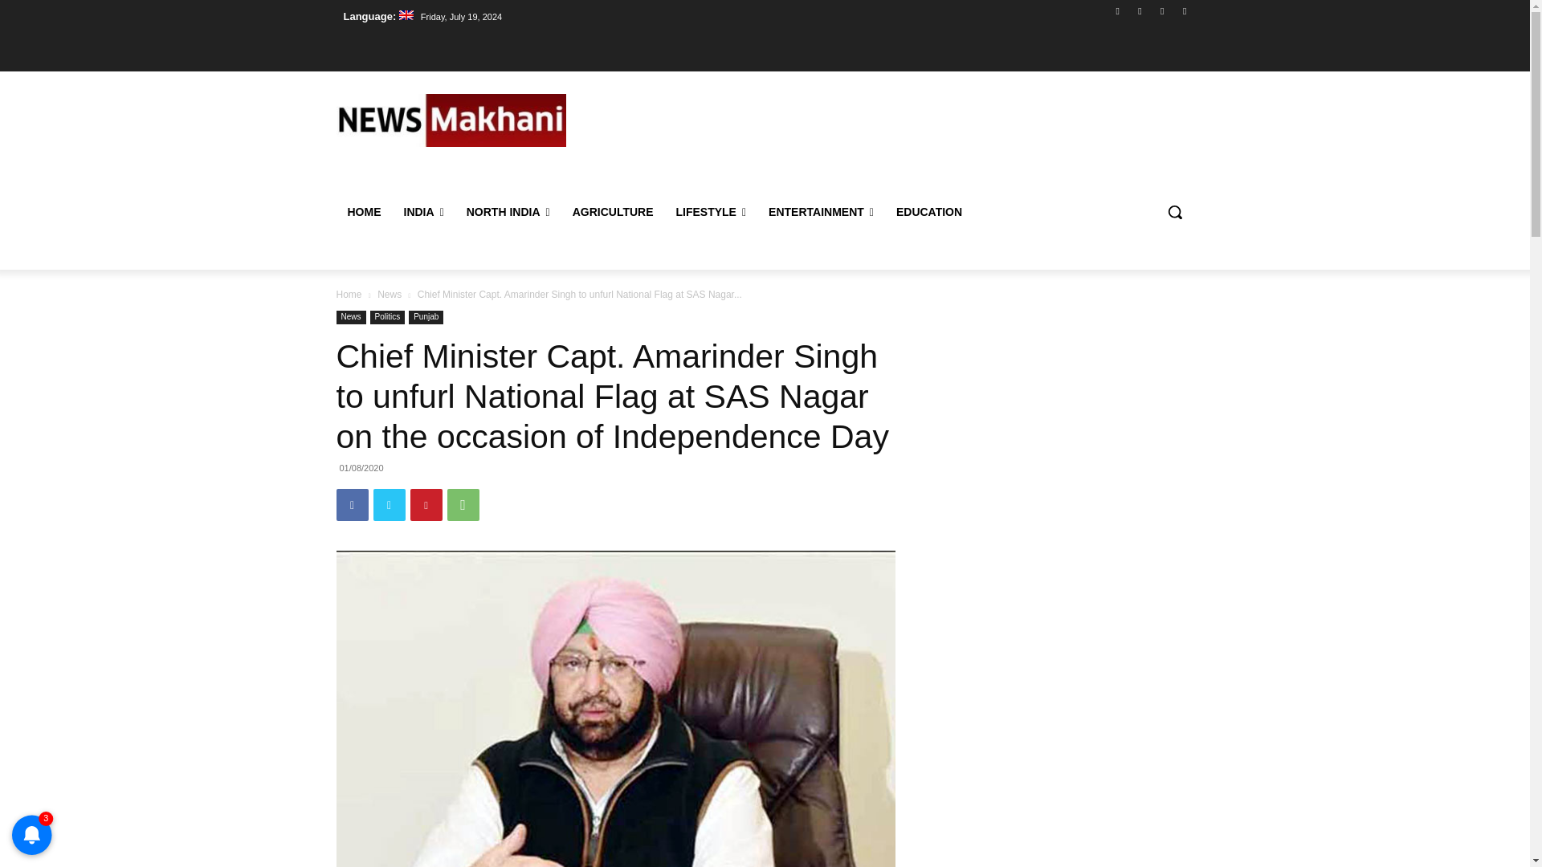 Image resolution: width=1542 pixels, height=867 pixels. What do you see at coordinates (377, 16) in the screenshot?
I see `English` at bounding box center [377, 16].